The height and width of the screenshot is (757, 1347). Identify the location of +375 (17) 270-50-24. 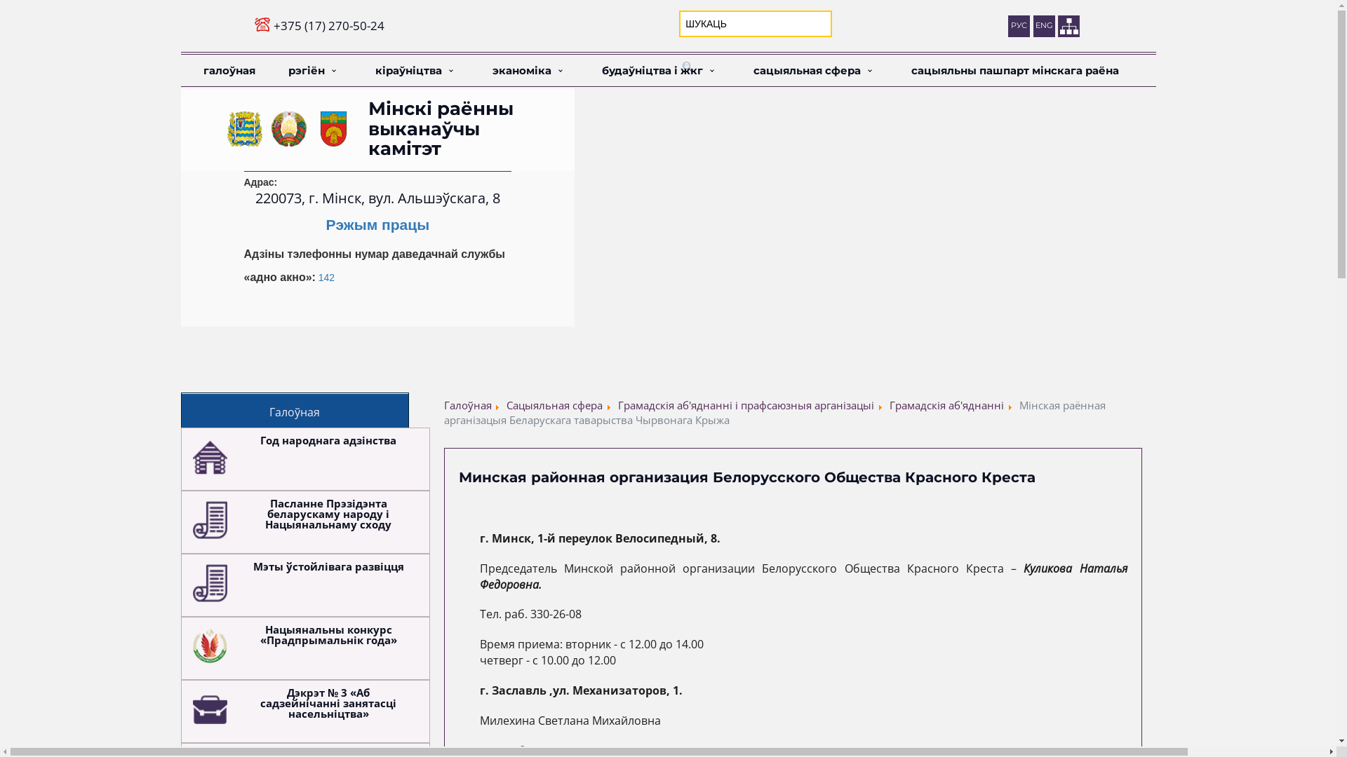
(329, 25).